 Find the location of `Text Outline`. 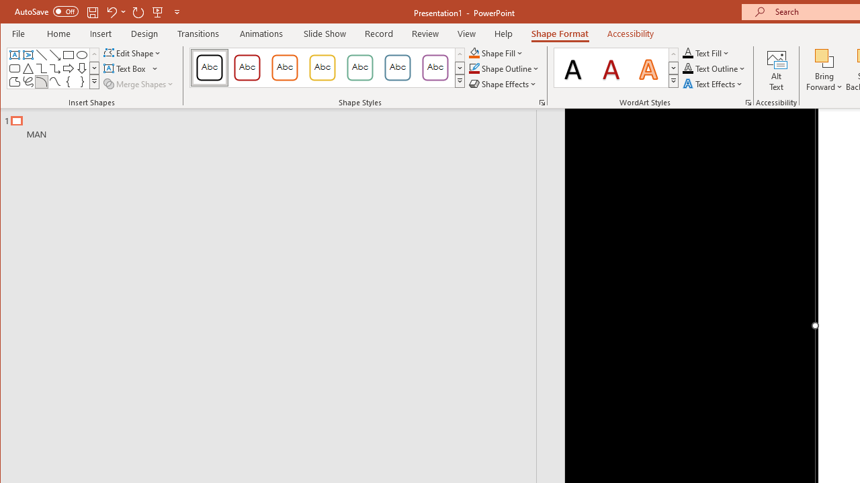

Text Outline is located at coordinates (714, 68).